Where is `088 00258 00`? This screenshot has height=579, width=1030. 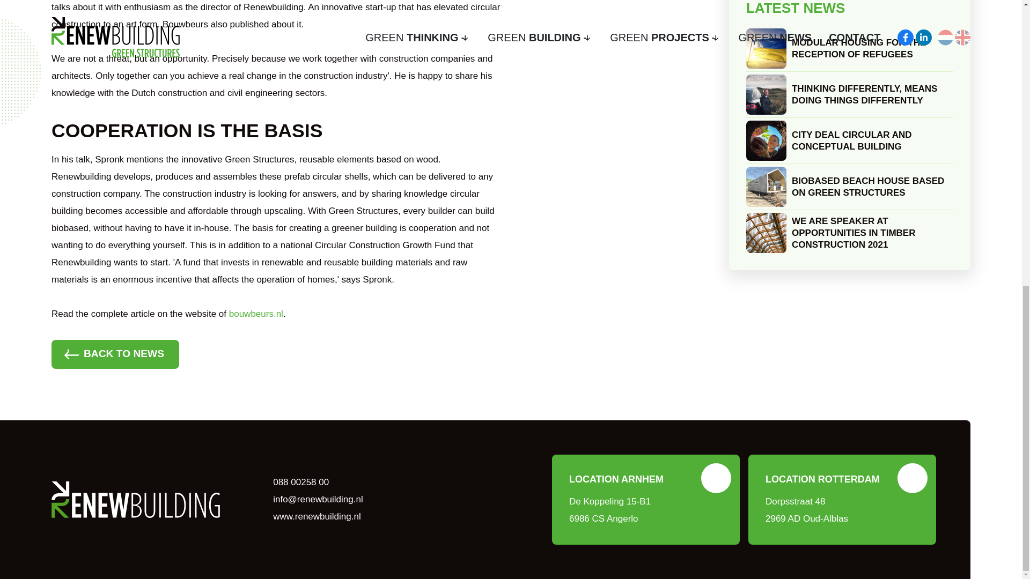 088 00258 00 is located at coordinates (300, 482).